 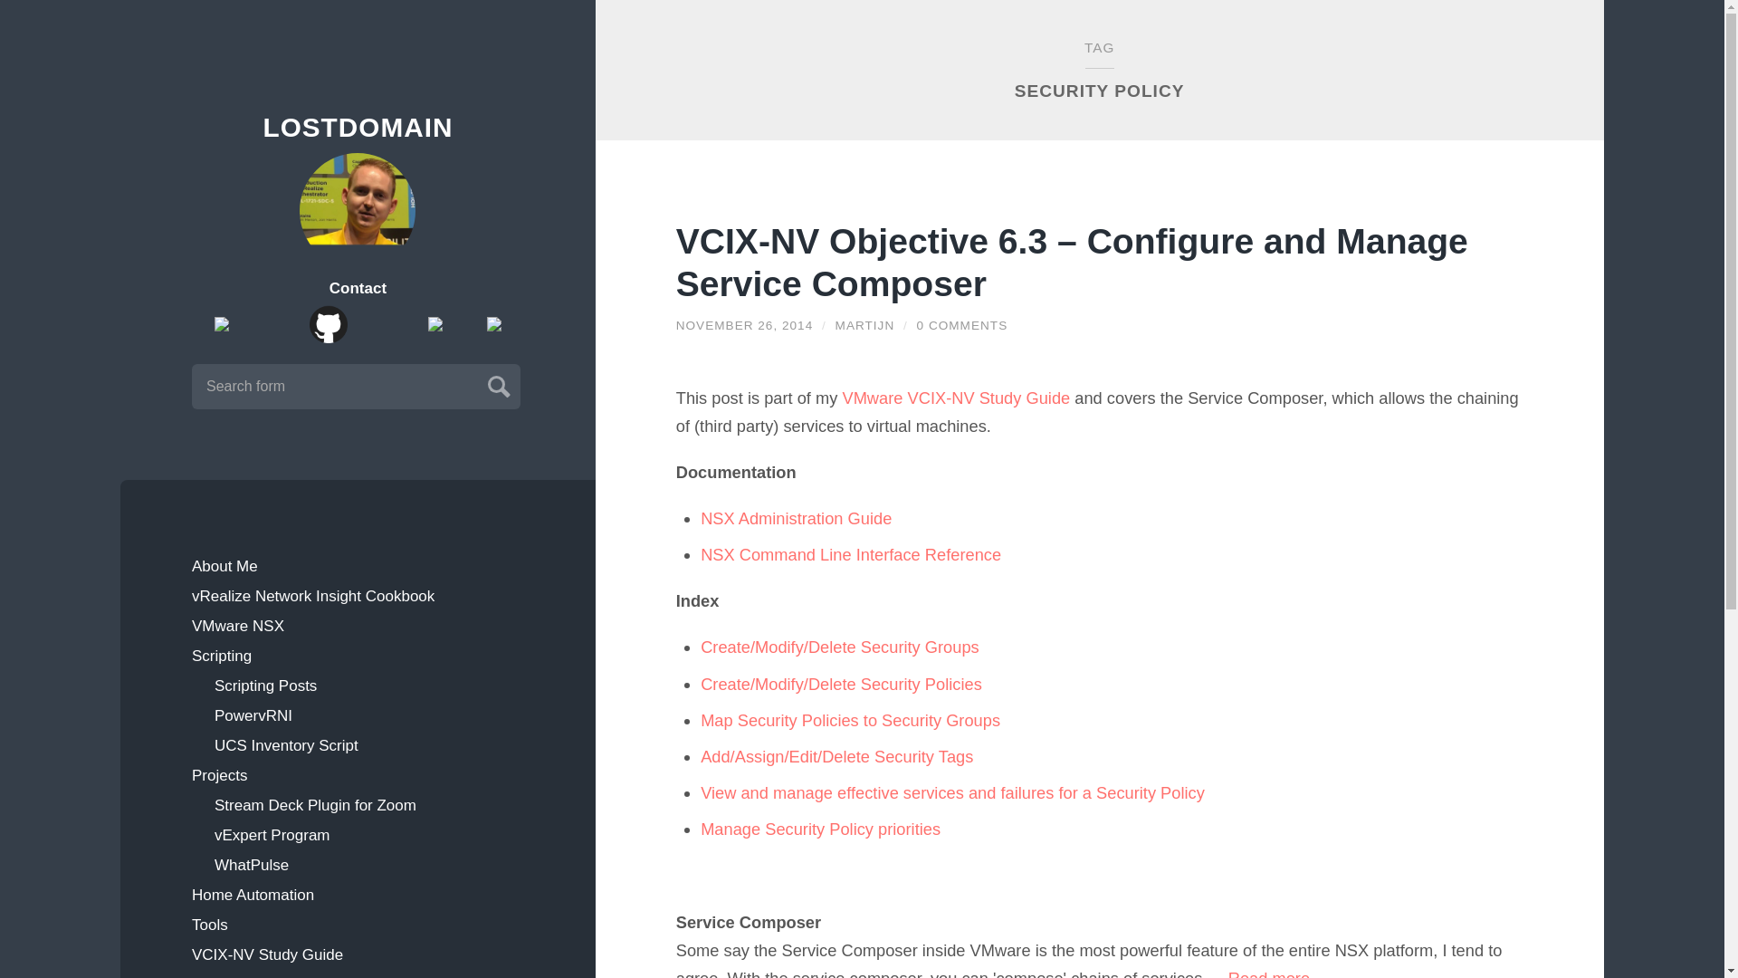 I want to click on Home Automation, so click(x=358, y=895).